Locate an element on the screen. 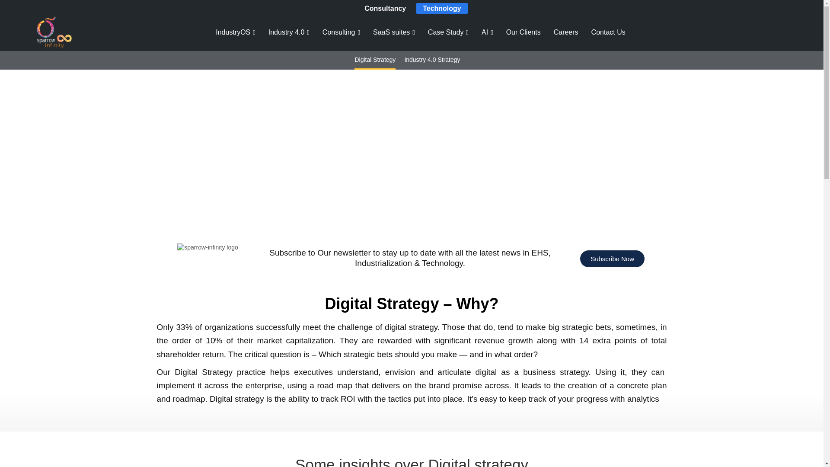 The image size is (830, 467). Our Clients is located at coordinates (524, 32).